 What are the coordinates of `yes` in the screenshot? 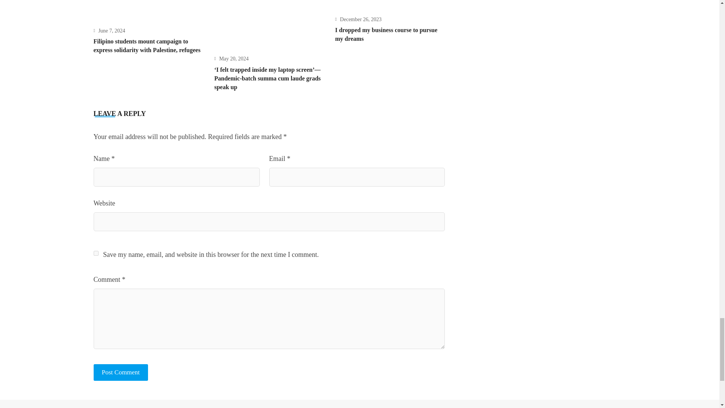 It's located at (96, 253).